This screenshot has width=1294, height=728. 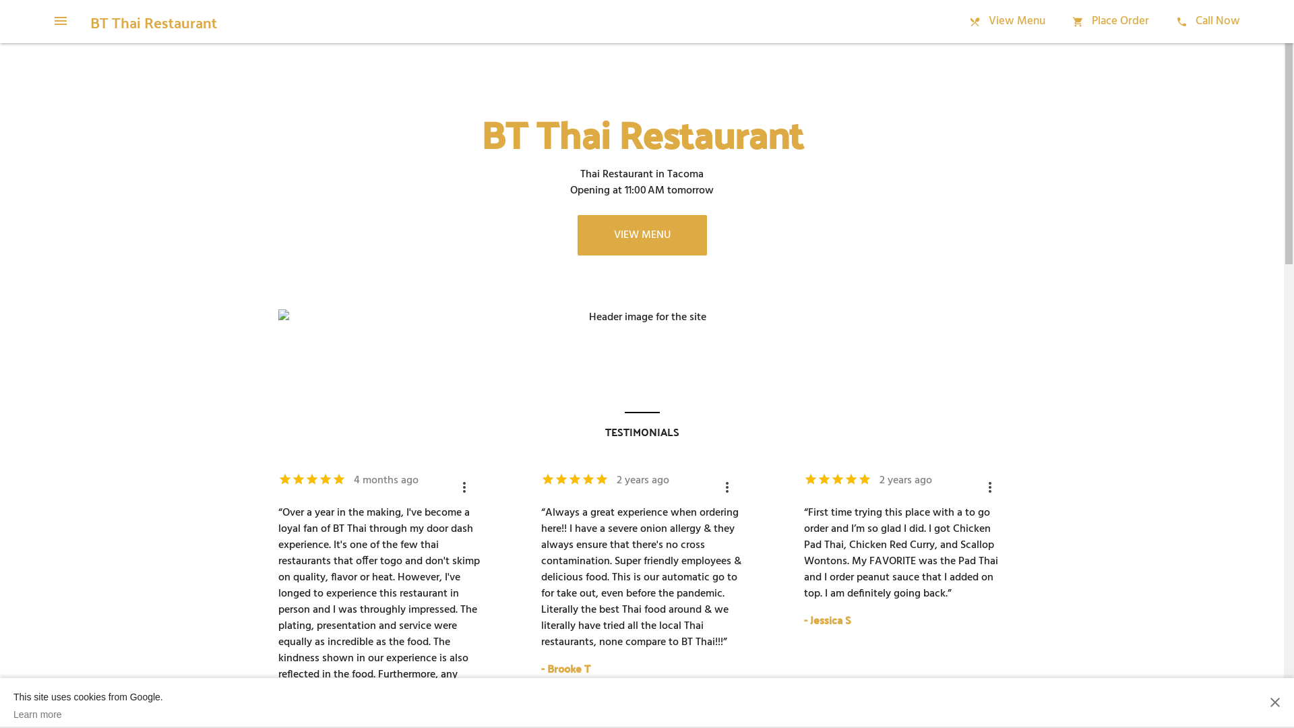 What do you see at coordinates (154, 22) in the screenshot?
I see `BT Thai Restaurant` at bounding box center [154, 22].